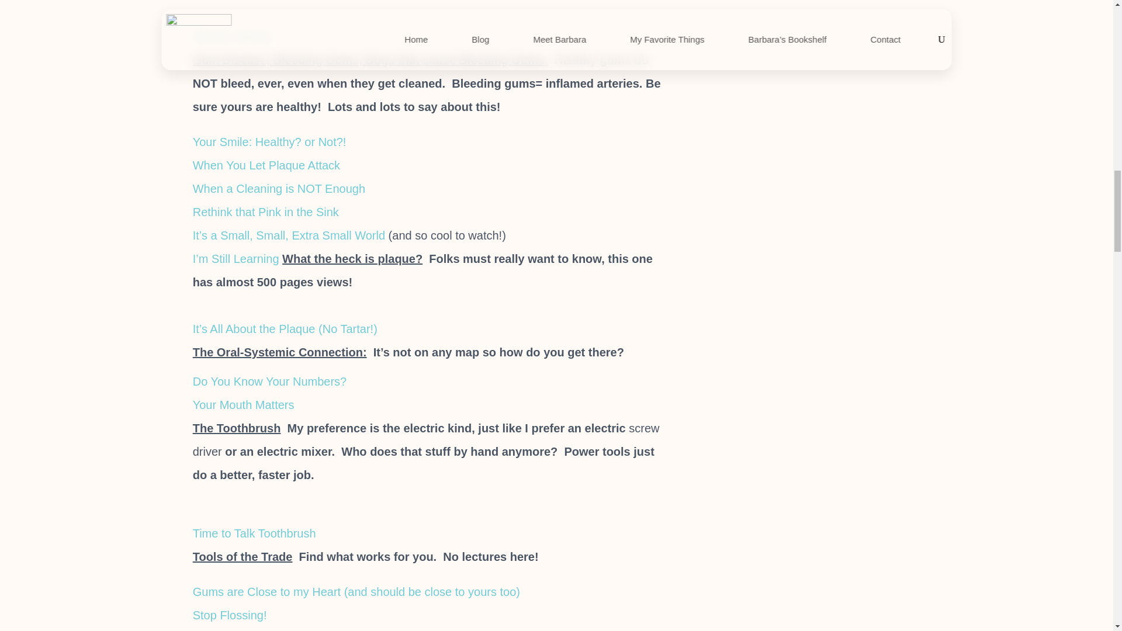  I want to click on When a Cleaning is NOT Enough, so click(279, 188).